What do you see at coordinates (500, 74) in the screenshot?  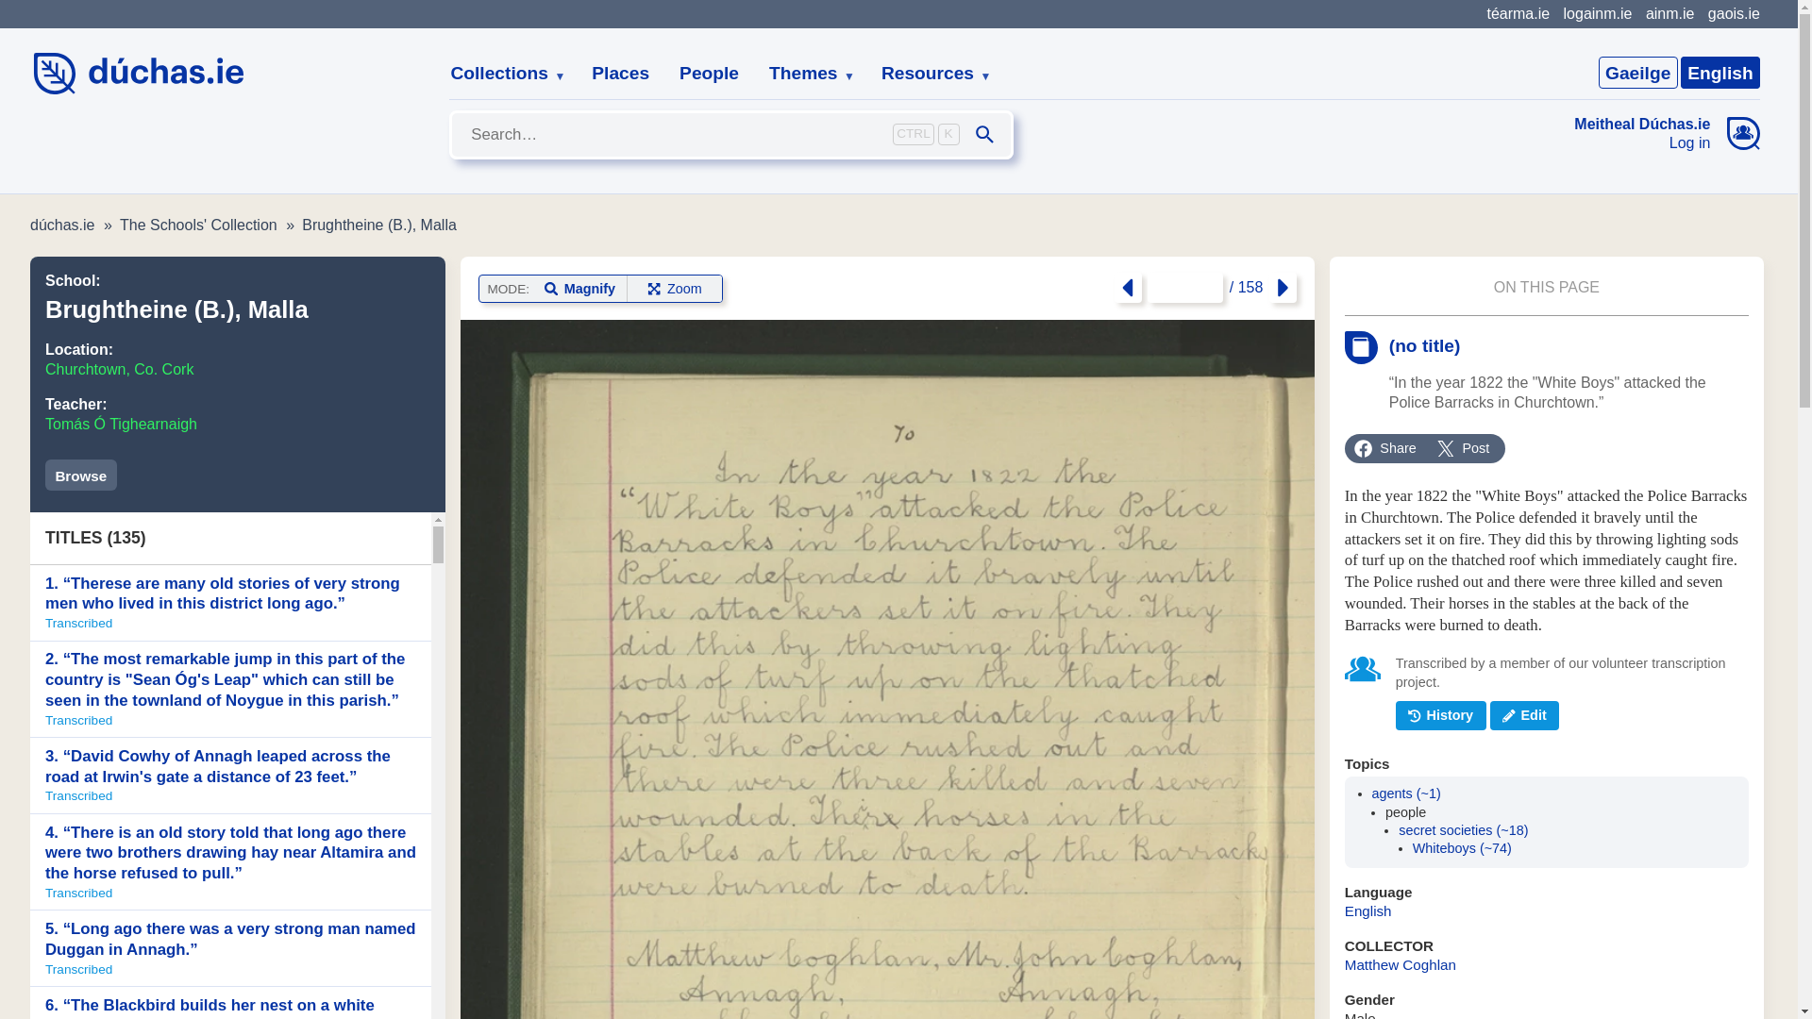 I see `Collections` at bounding box center [500, 74].